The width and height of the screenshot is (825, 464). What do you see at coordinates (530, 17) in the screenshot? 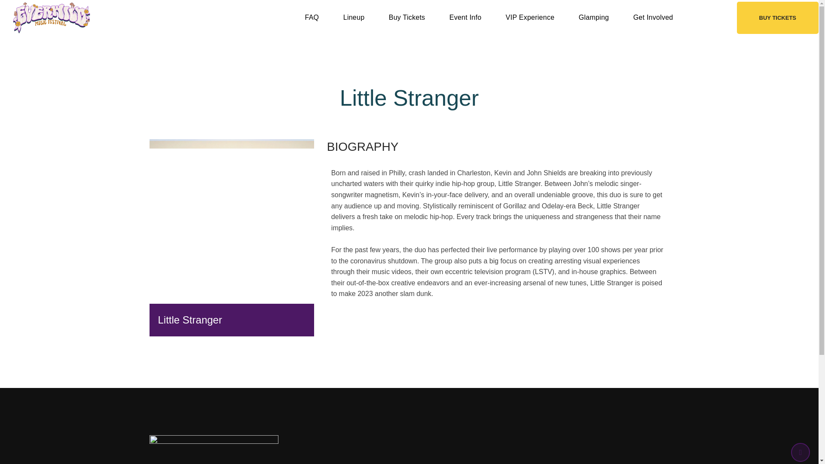
I see `VIP Experience` at bounding box center [530, 17].